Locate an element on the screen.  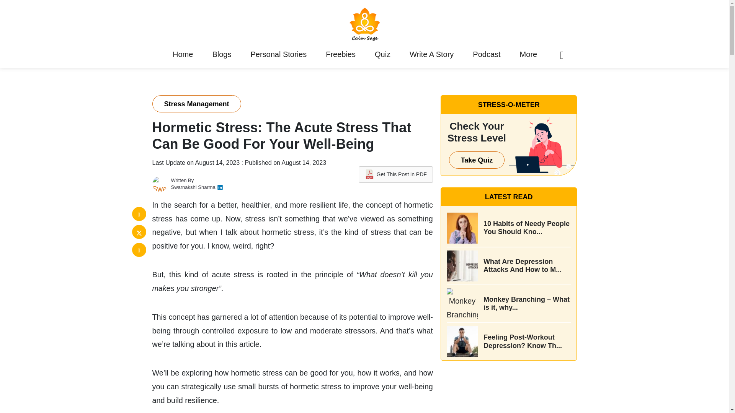
Stress Management is located at coordinates (196, 104).